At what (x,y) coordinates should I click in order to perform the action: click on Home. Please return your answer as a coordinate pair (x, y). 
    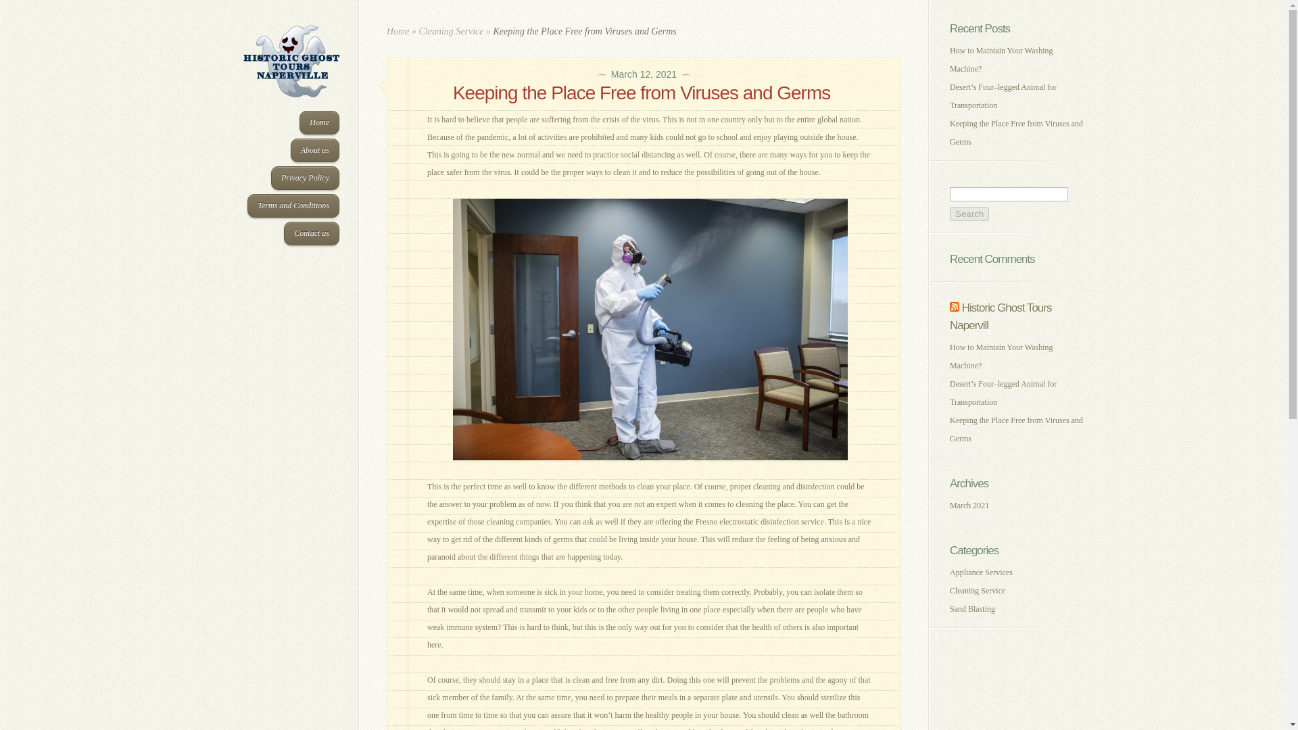
    Looking at the image, I should click on (319, 122).